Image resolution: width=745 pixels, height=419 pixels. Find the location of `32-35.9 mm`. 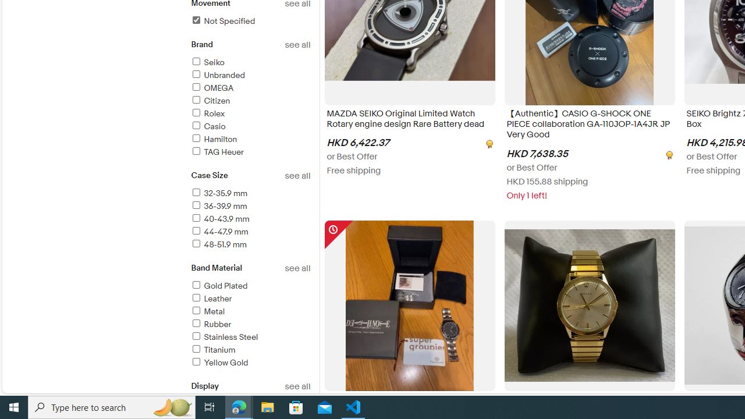

32-35.9 mm is located at coordinates (250, 194).